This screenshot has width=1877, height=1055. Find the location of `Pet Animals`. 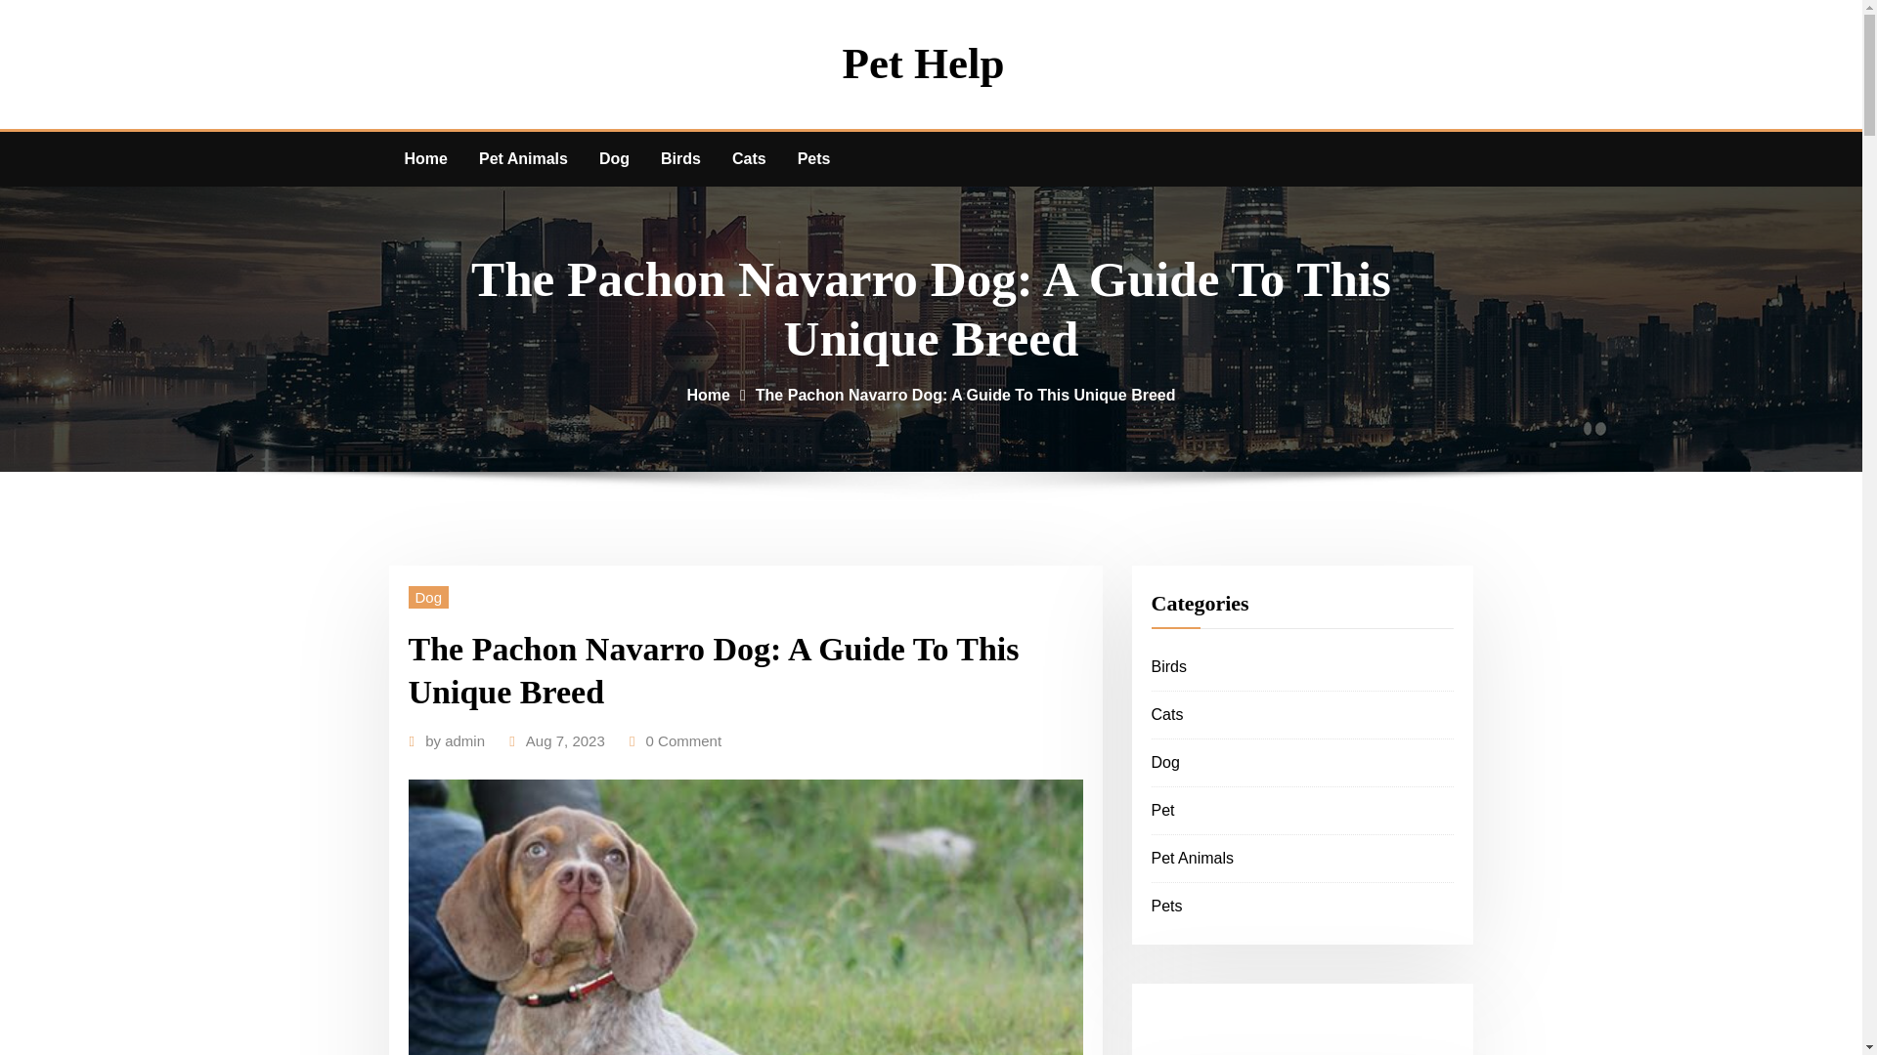

Pet Animals is located at coordinates (524, 159).